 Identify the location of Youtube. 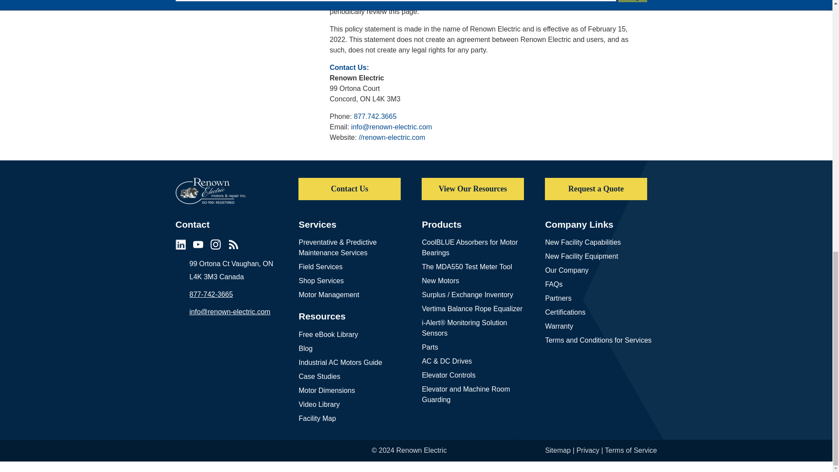
(198, 244).